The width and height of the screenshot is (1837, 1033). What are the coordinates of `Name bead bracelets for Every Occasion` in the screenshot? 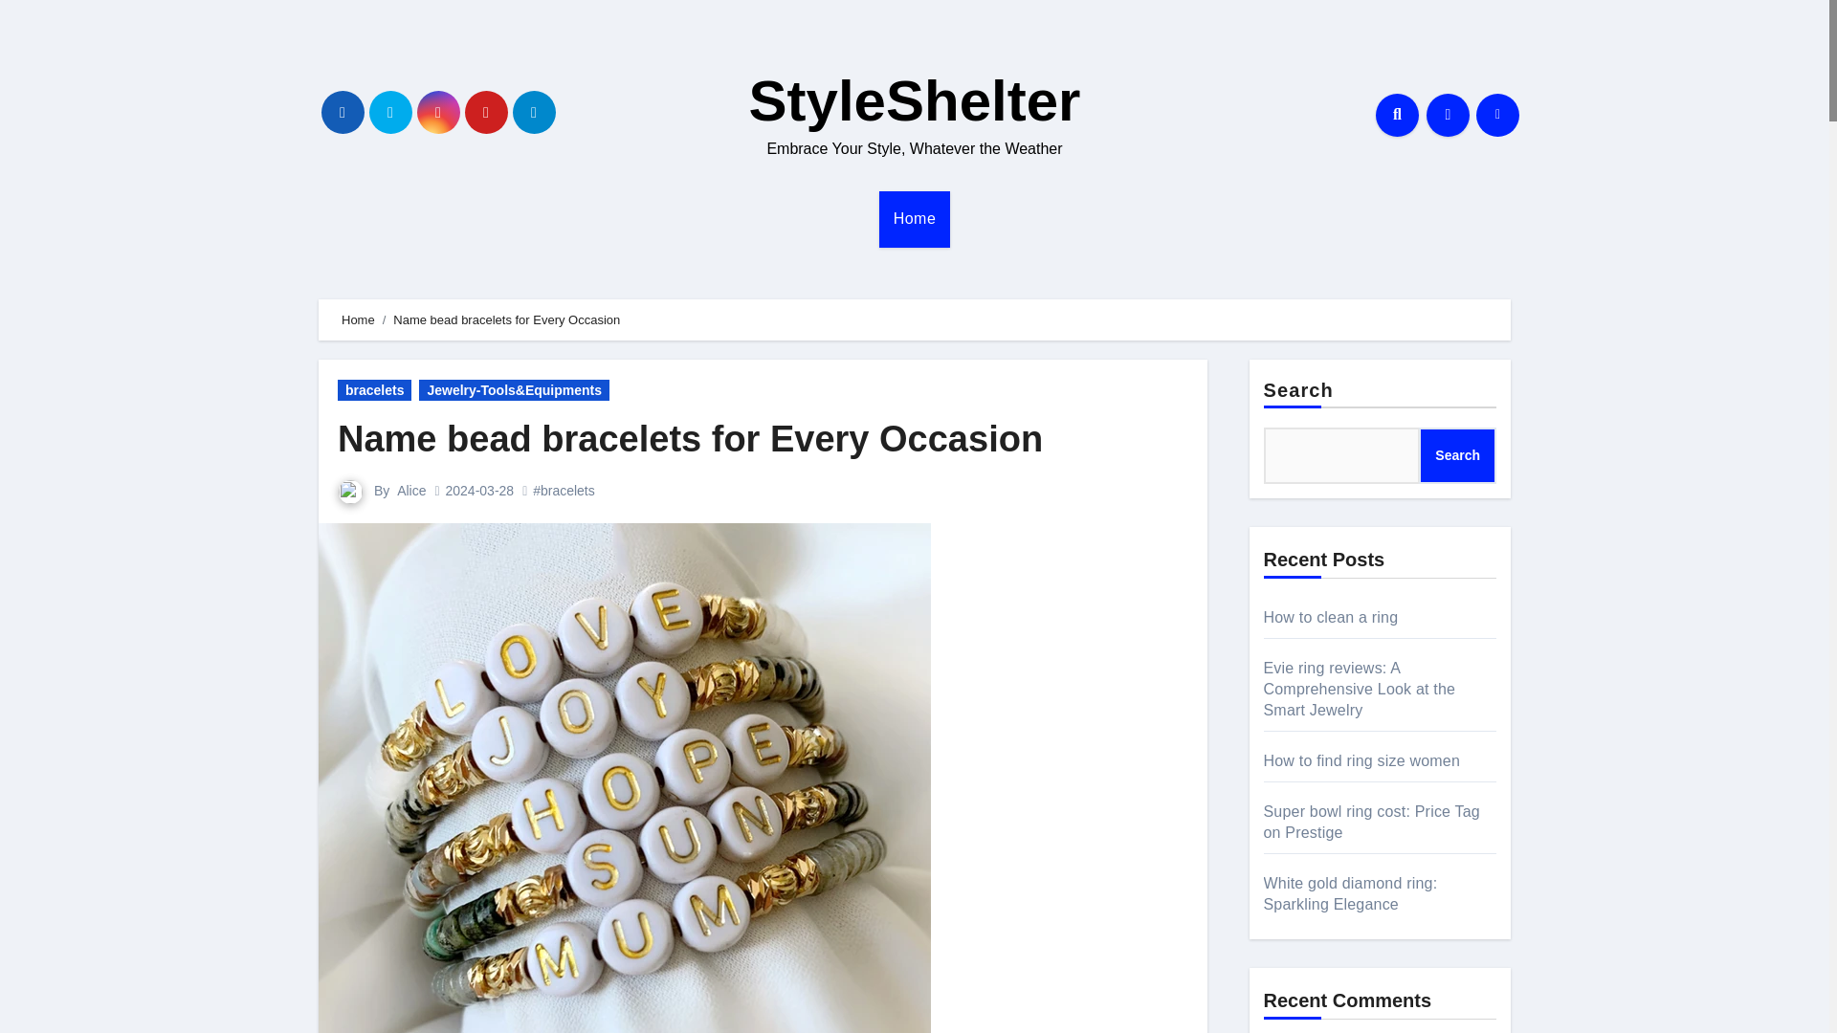 It's located at (691, 438).